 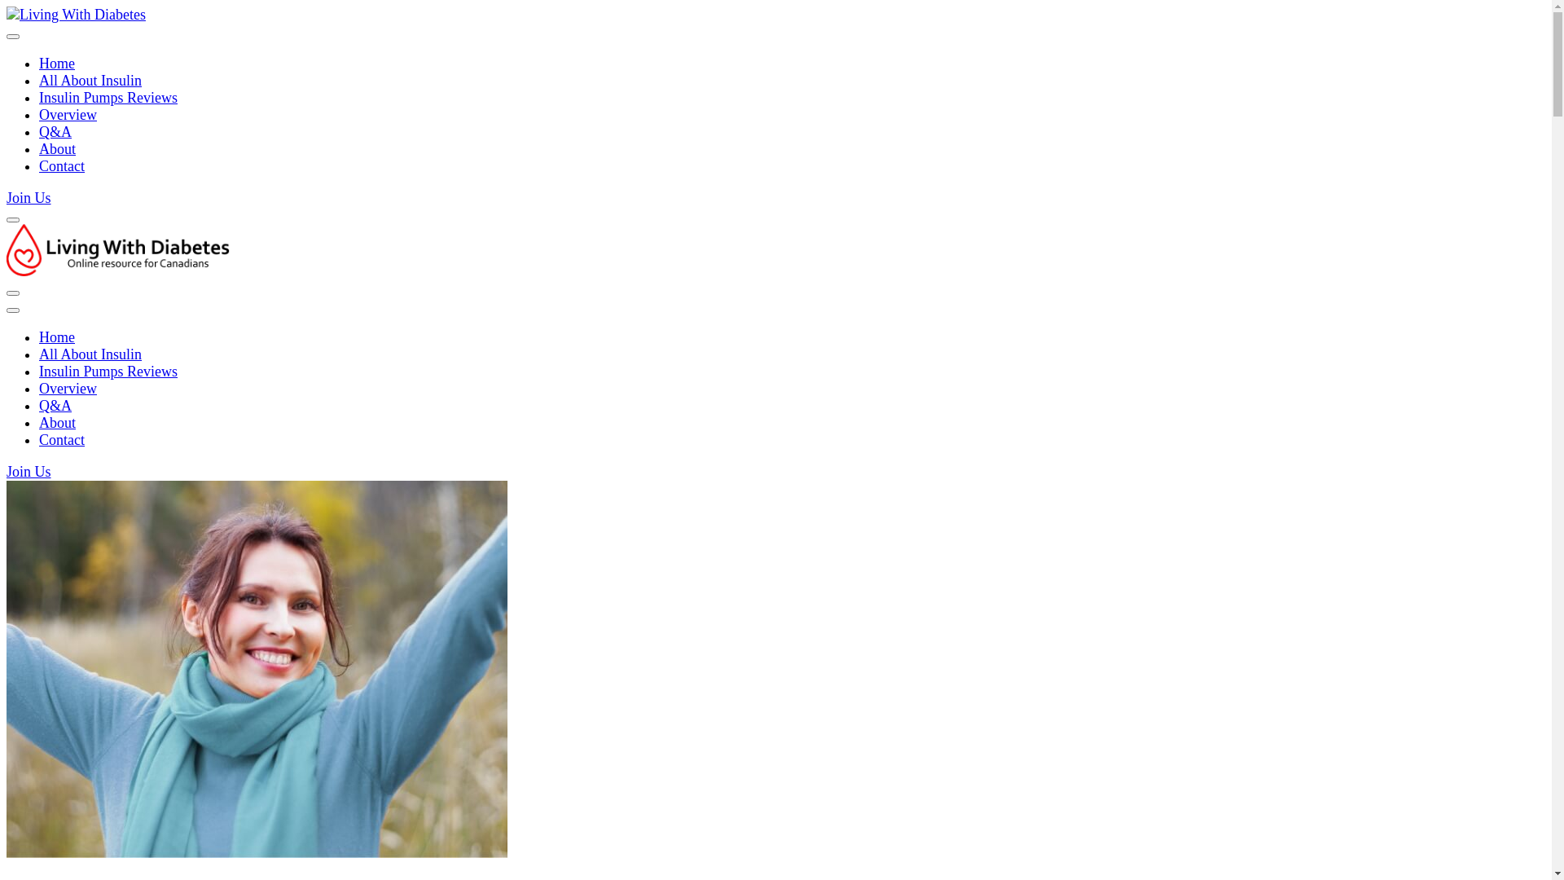 I want to click on Living With Diabetes, so click(x=122, y=57).